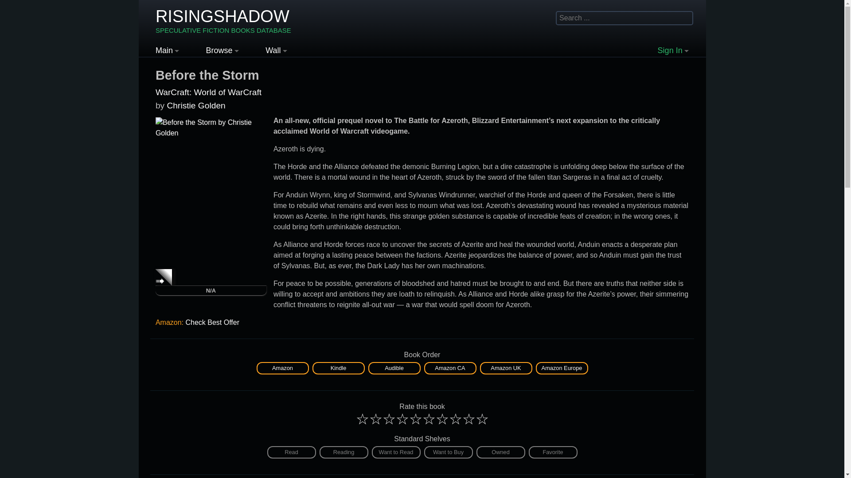 This screenshot has height=478, width=851. I want to click on Amazon, so click(282, 367).